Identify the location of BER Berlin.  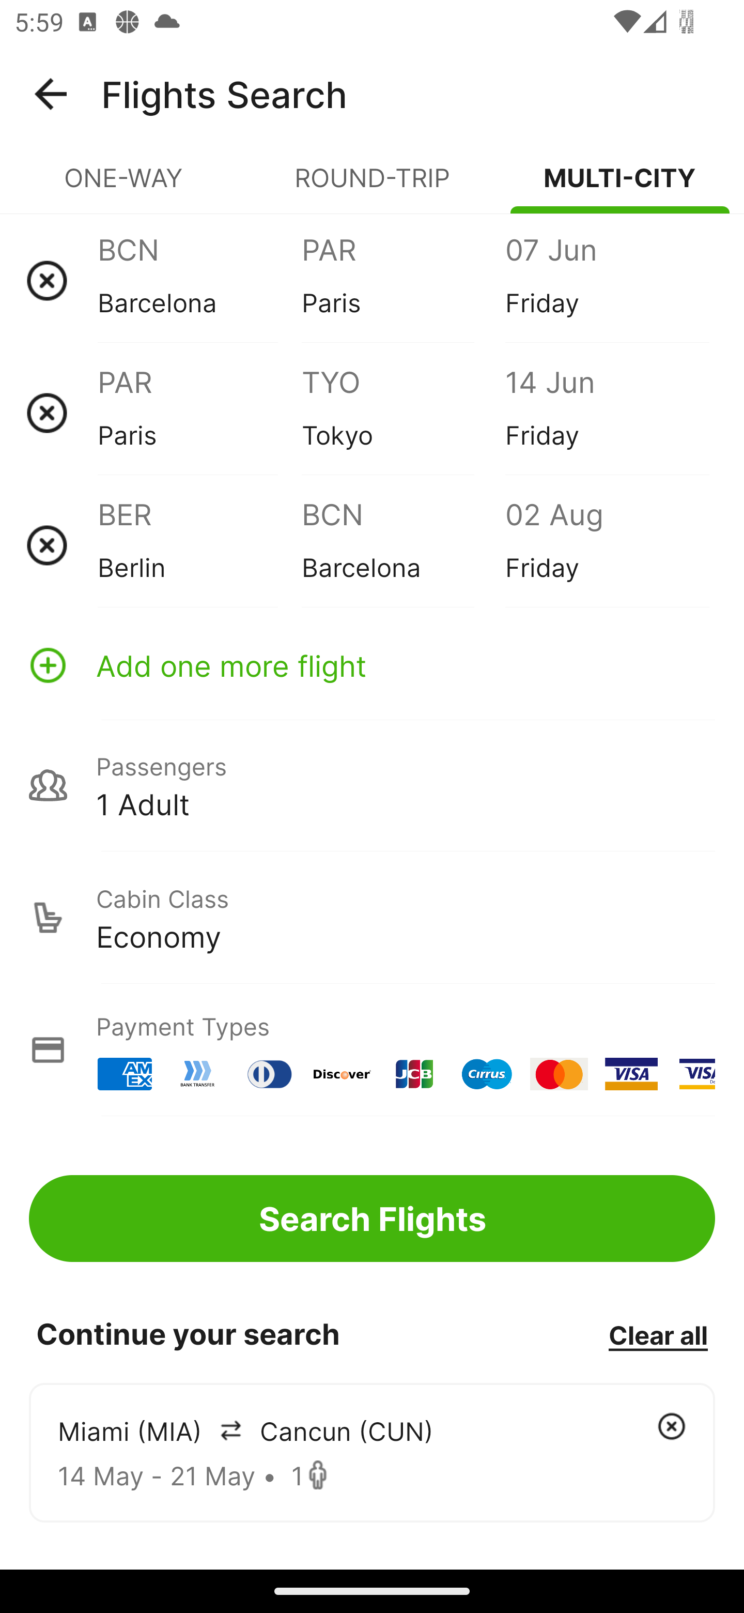
(199, 545).